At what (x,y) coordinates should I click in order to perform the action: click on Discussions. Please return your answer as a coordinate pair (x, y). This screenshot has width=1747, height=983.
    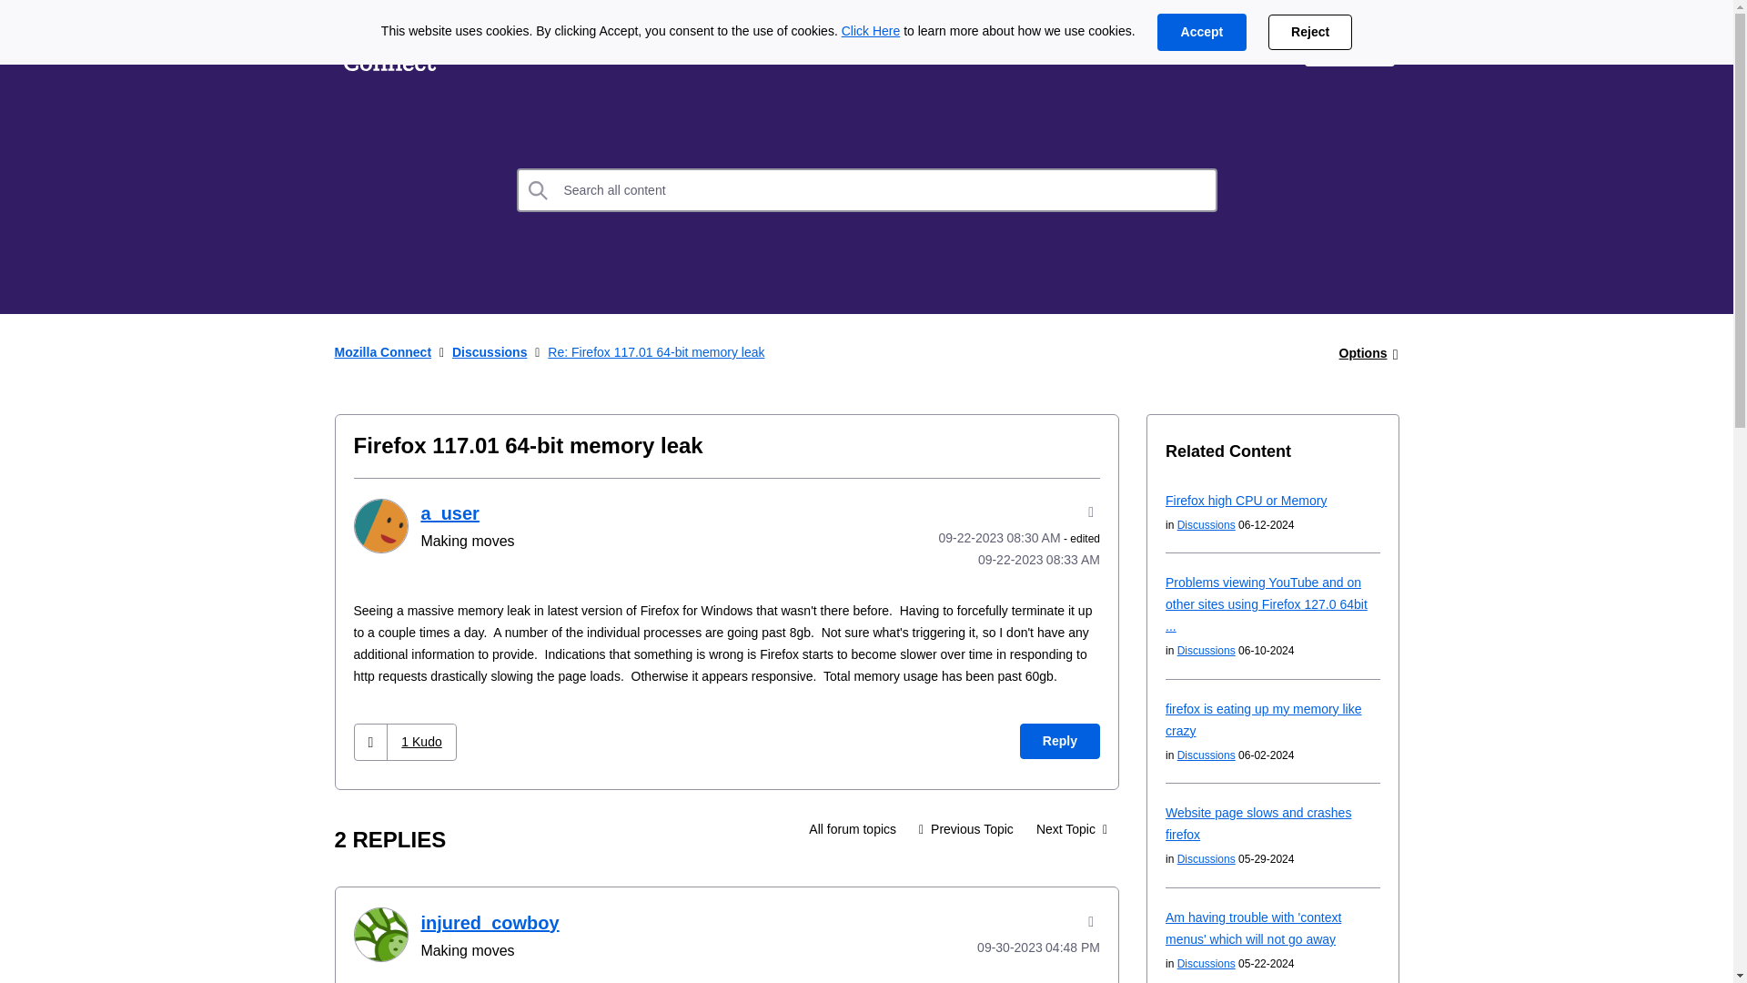
    Looking at the image, I should click on (601, 47).